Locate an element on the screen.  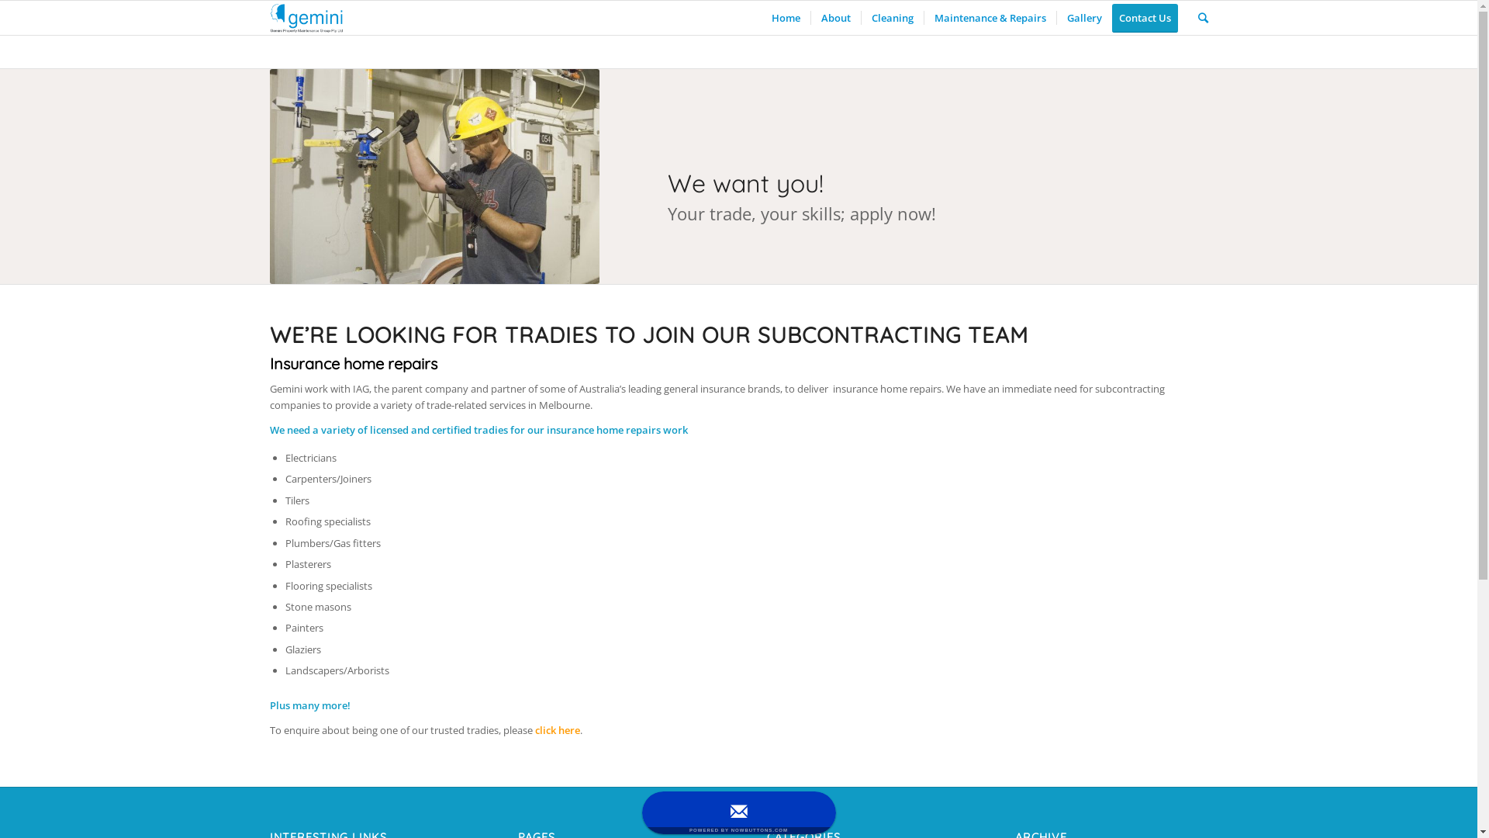
Maintenance & Repairs is located at coordinates (990, 18).